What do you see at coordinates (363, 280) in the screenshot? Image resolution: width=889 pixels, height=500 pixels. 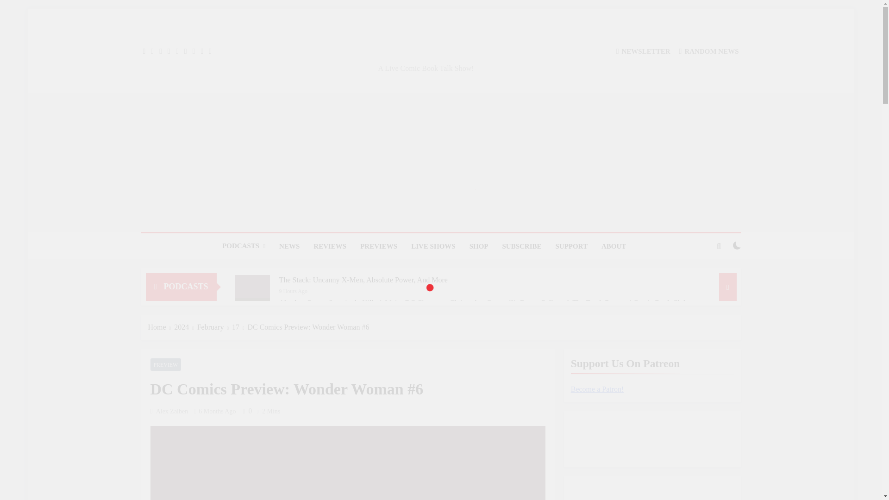 I see `The Stack: Uncanny X-Men, Absolute Power, And More` at bounding box center [363, 280].